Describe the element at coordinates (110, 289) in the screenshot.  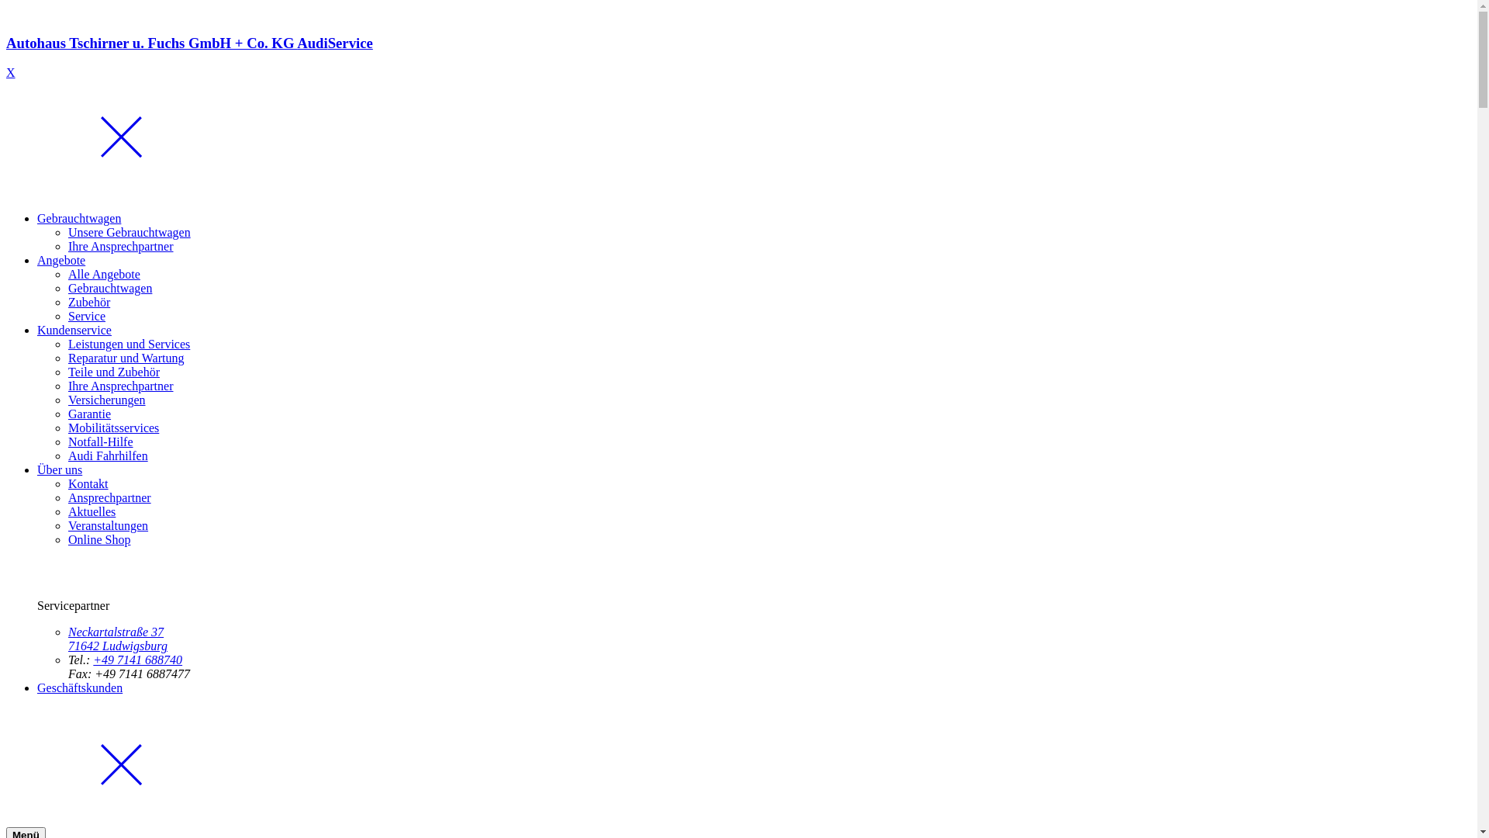
I see `Gebrauchtwagen` at that location.